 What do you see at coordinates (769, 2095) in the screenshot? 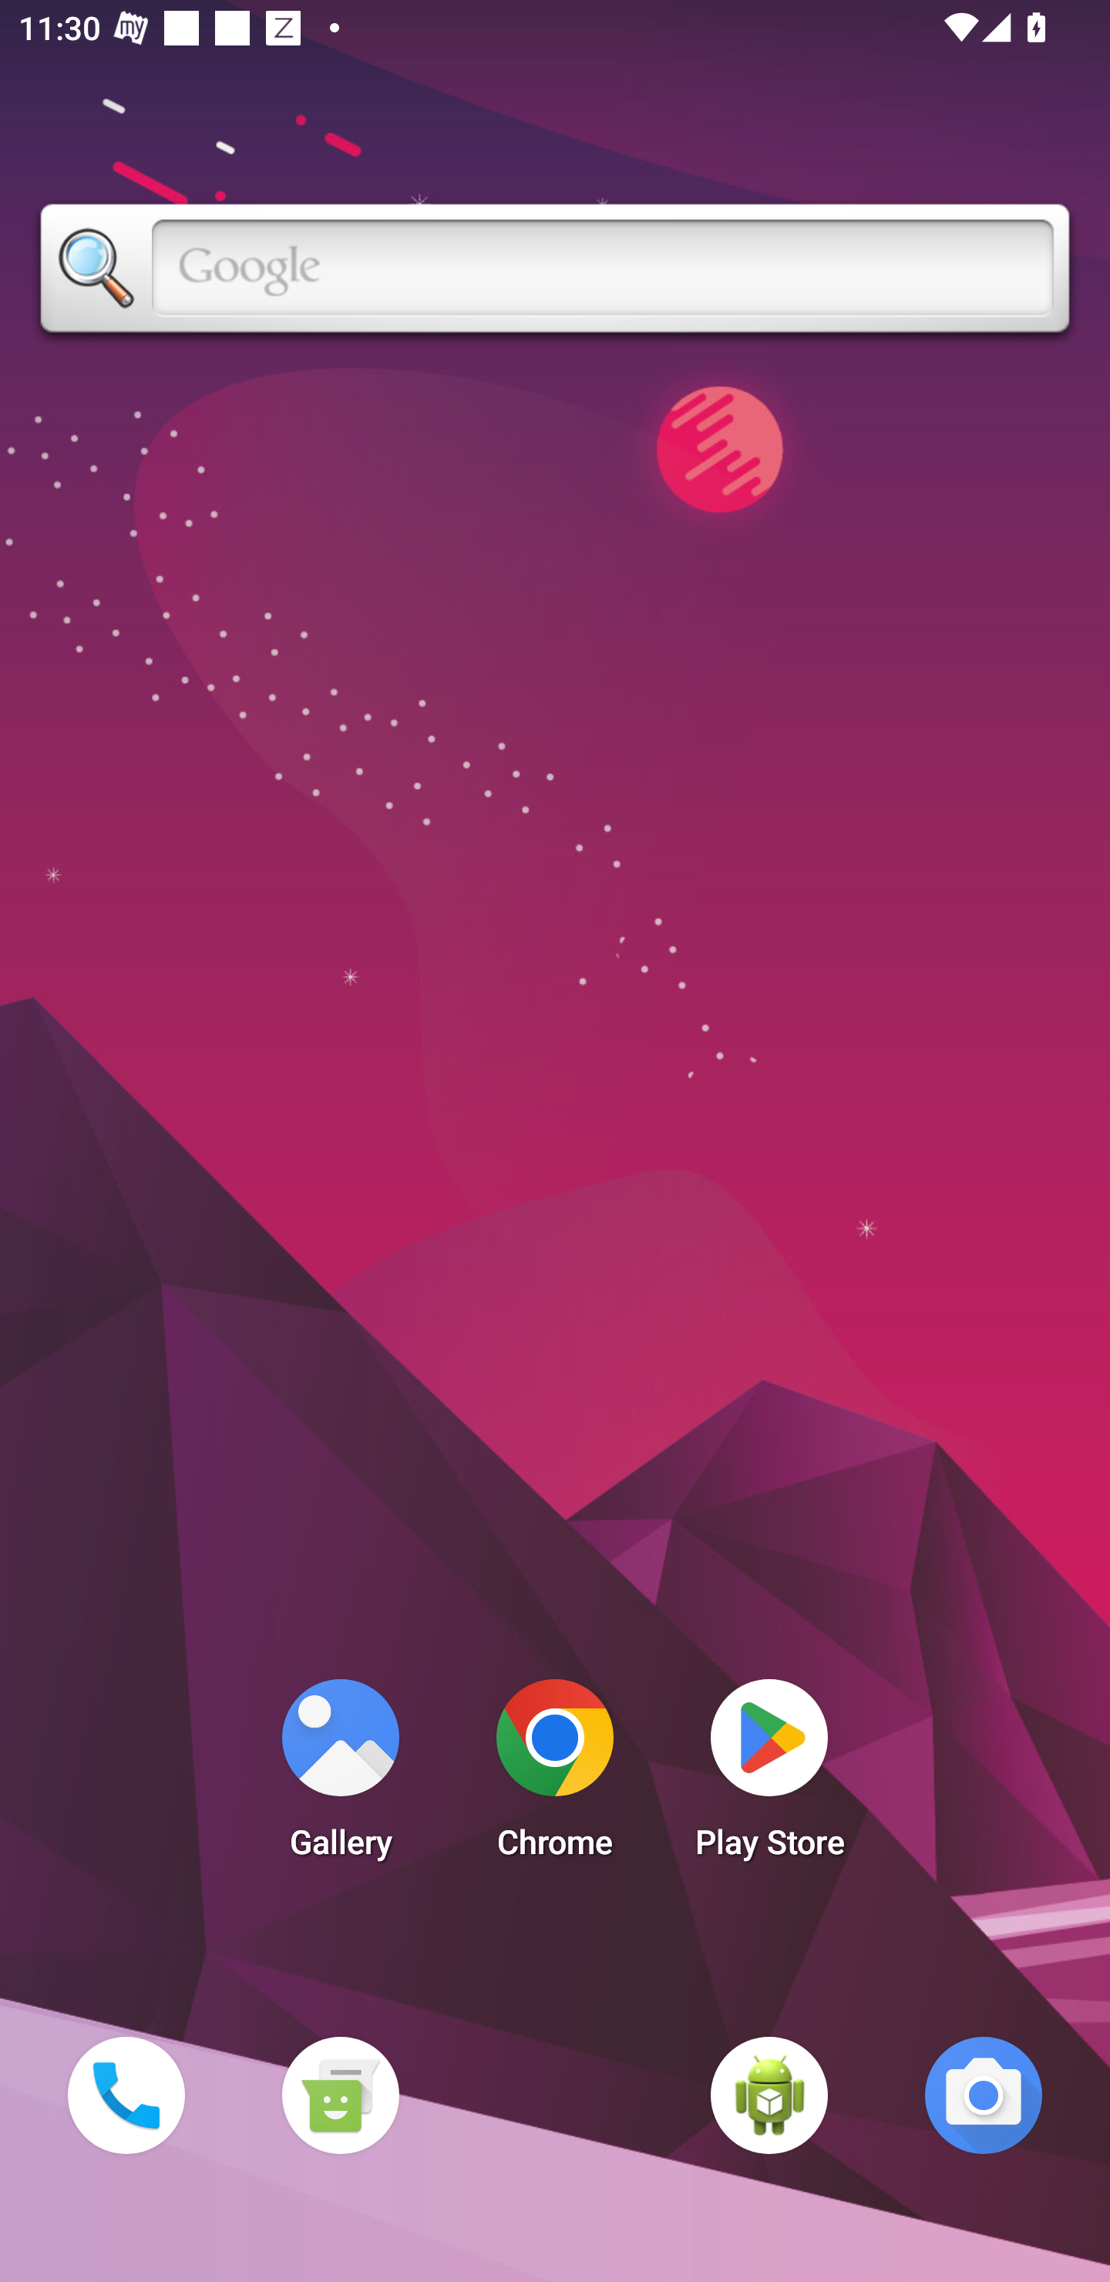
I see `WebView Browser Tester` at bounding box center [769, 2095].